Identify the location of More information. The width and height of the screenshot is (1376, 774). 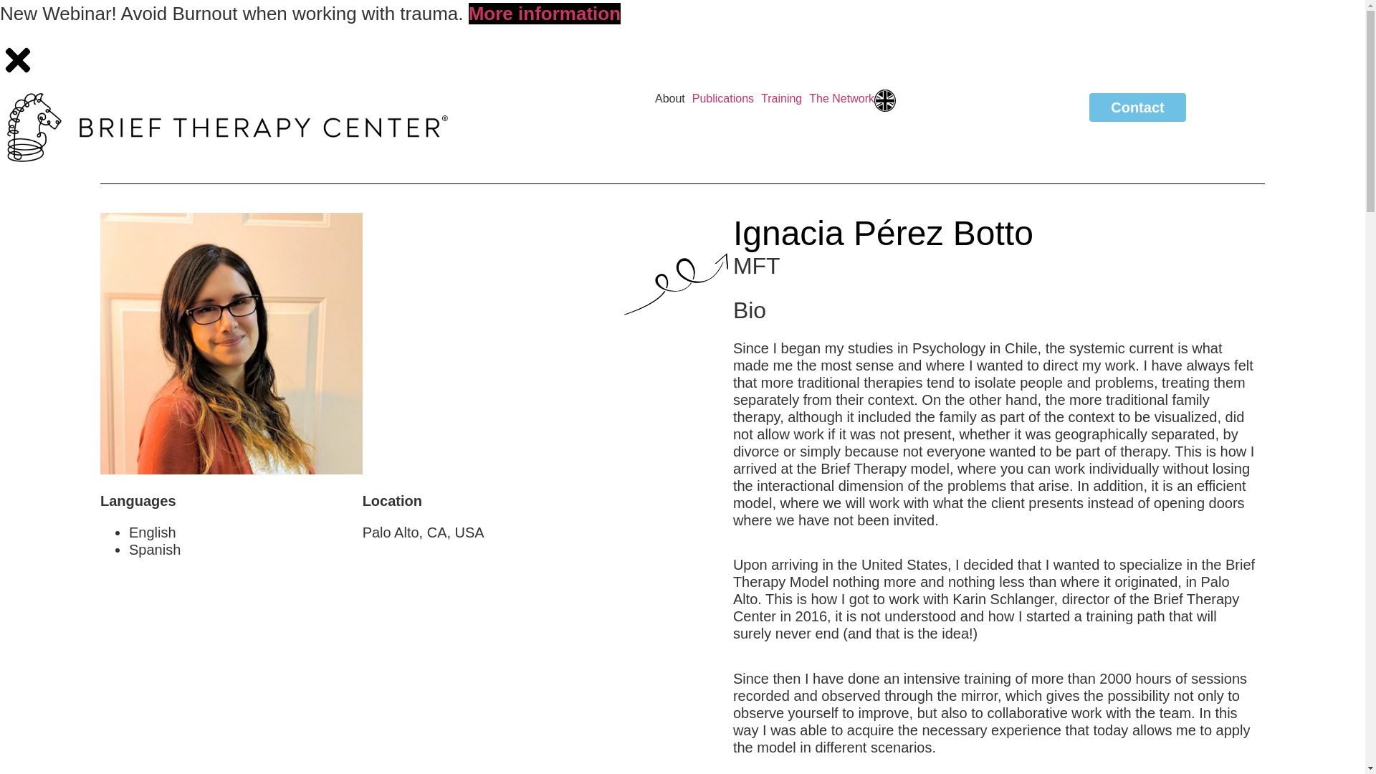
(545, 13).